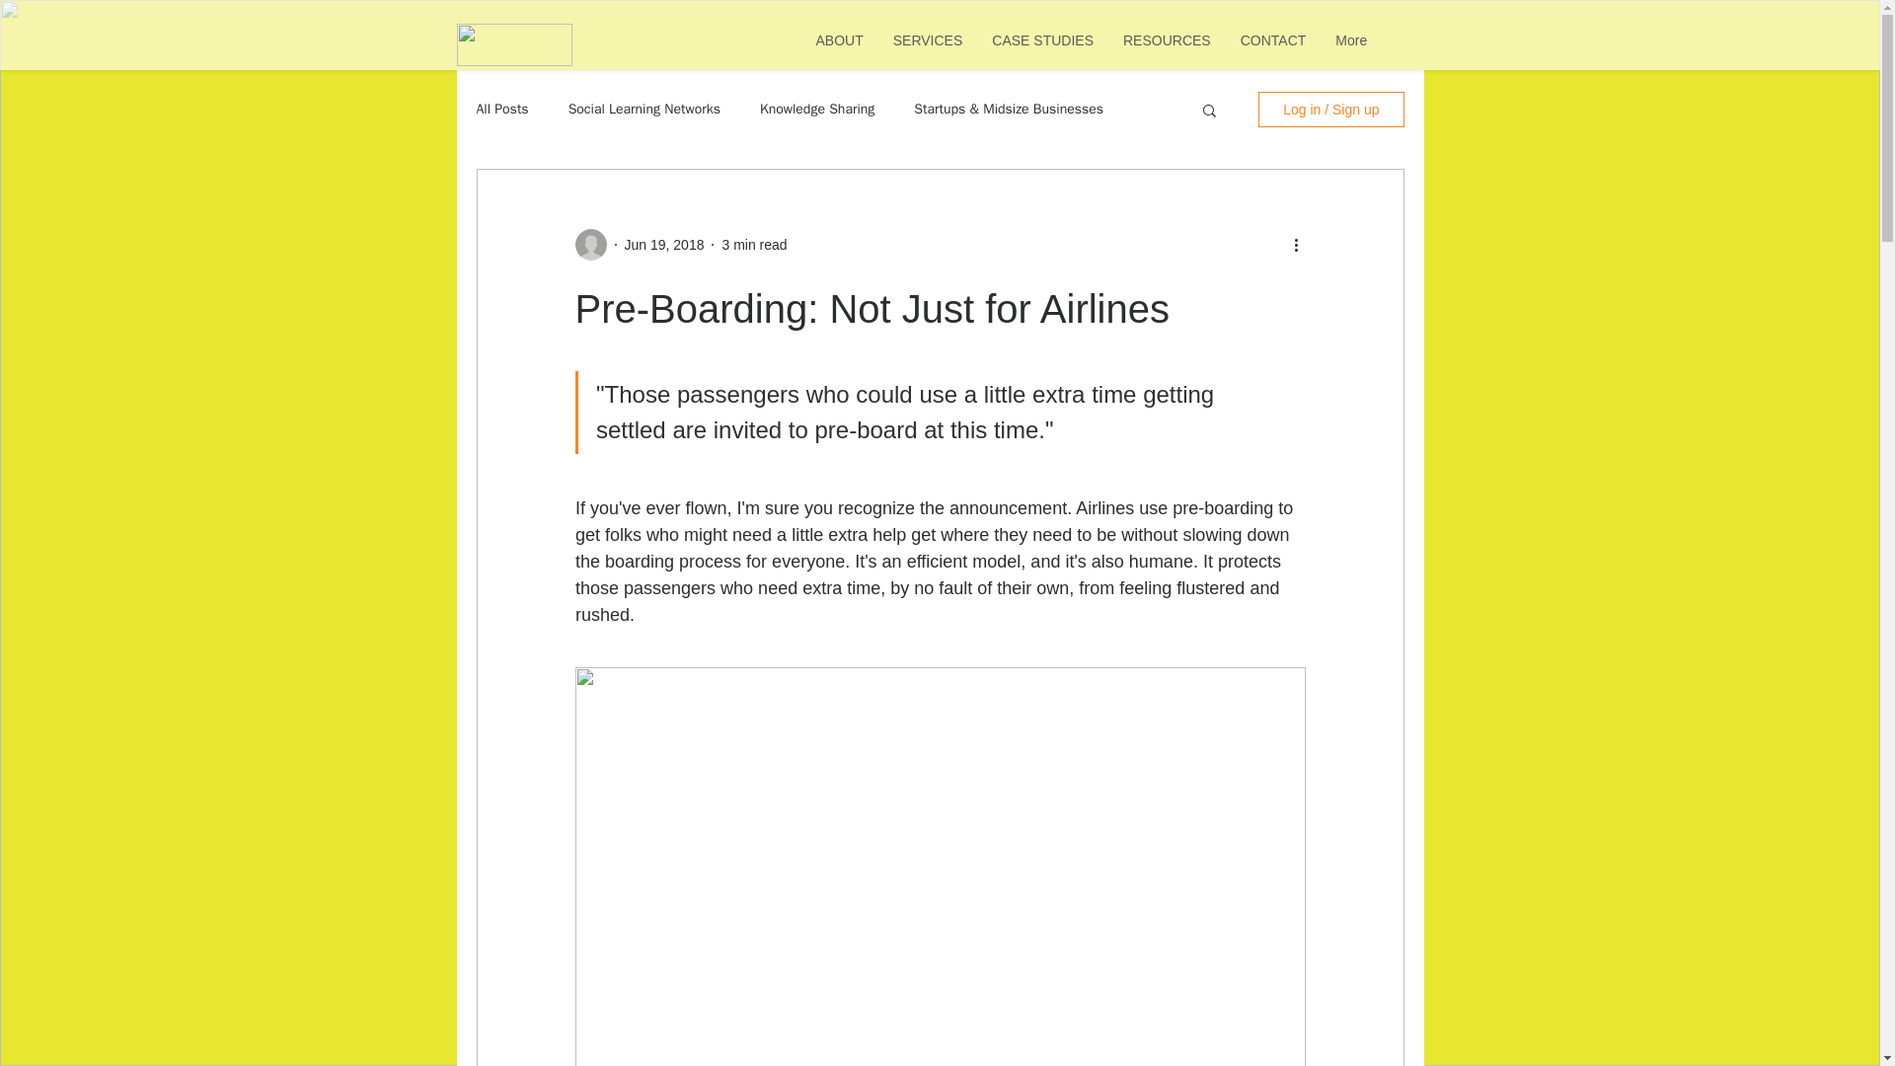  What do you see at coordinates (501, 109) in the screenshot?
I see `All Posts` at bounding box center [501, 109].